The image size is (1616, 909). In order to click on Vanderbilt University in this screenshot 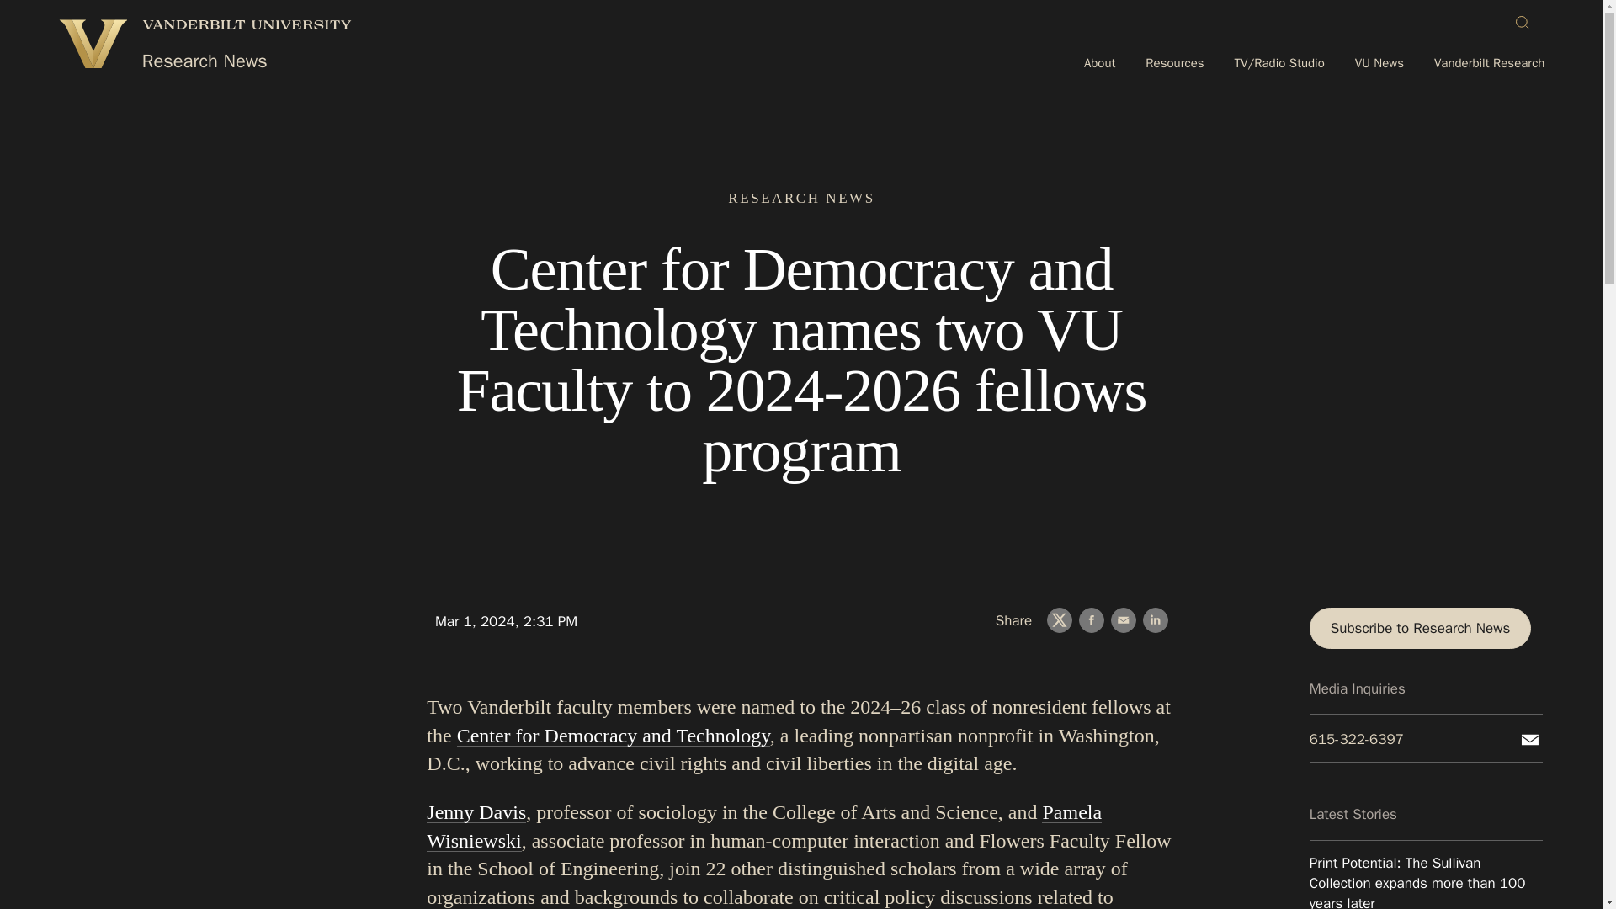, I will do `click(247, 24)`.